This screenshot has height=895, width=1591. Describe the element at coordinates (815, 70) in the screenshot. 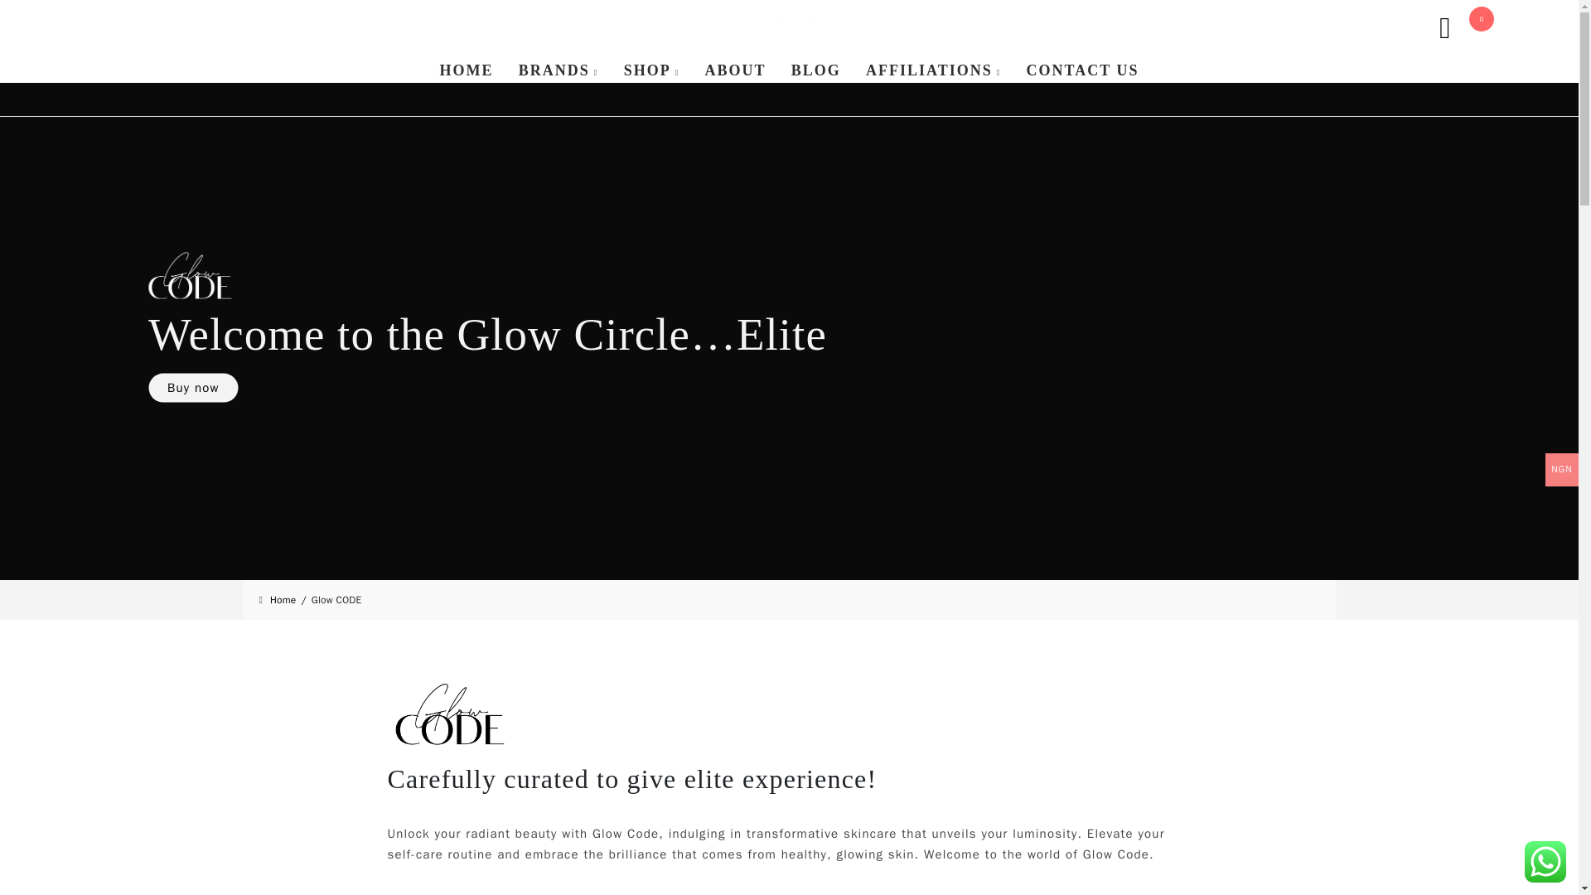

I see `BLOG` at that location.